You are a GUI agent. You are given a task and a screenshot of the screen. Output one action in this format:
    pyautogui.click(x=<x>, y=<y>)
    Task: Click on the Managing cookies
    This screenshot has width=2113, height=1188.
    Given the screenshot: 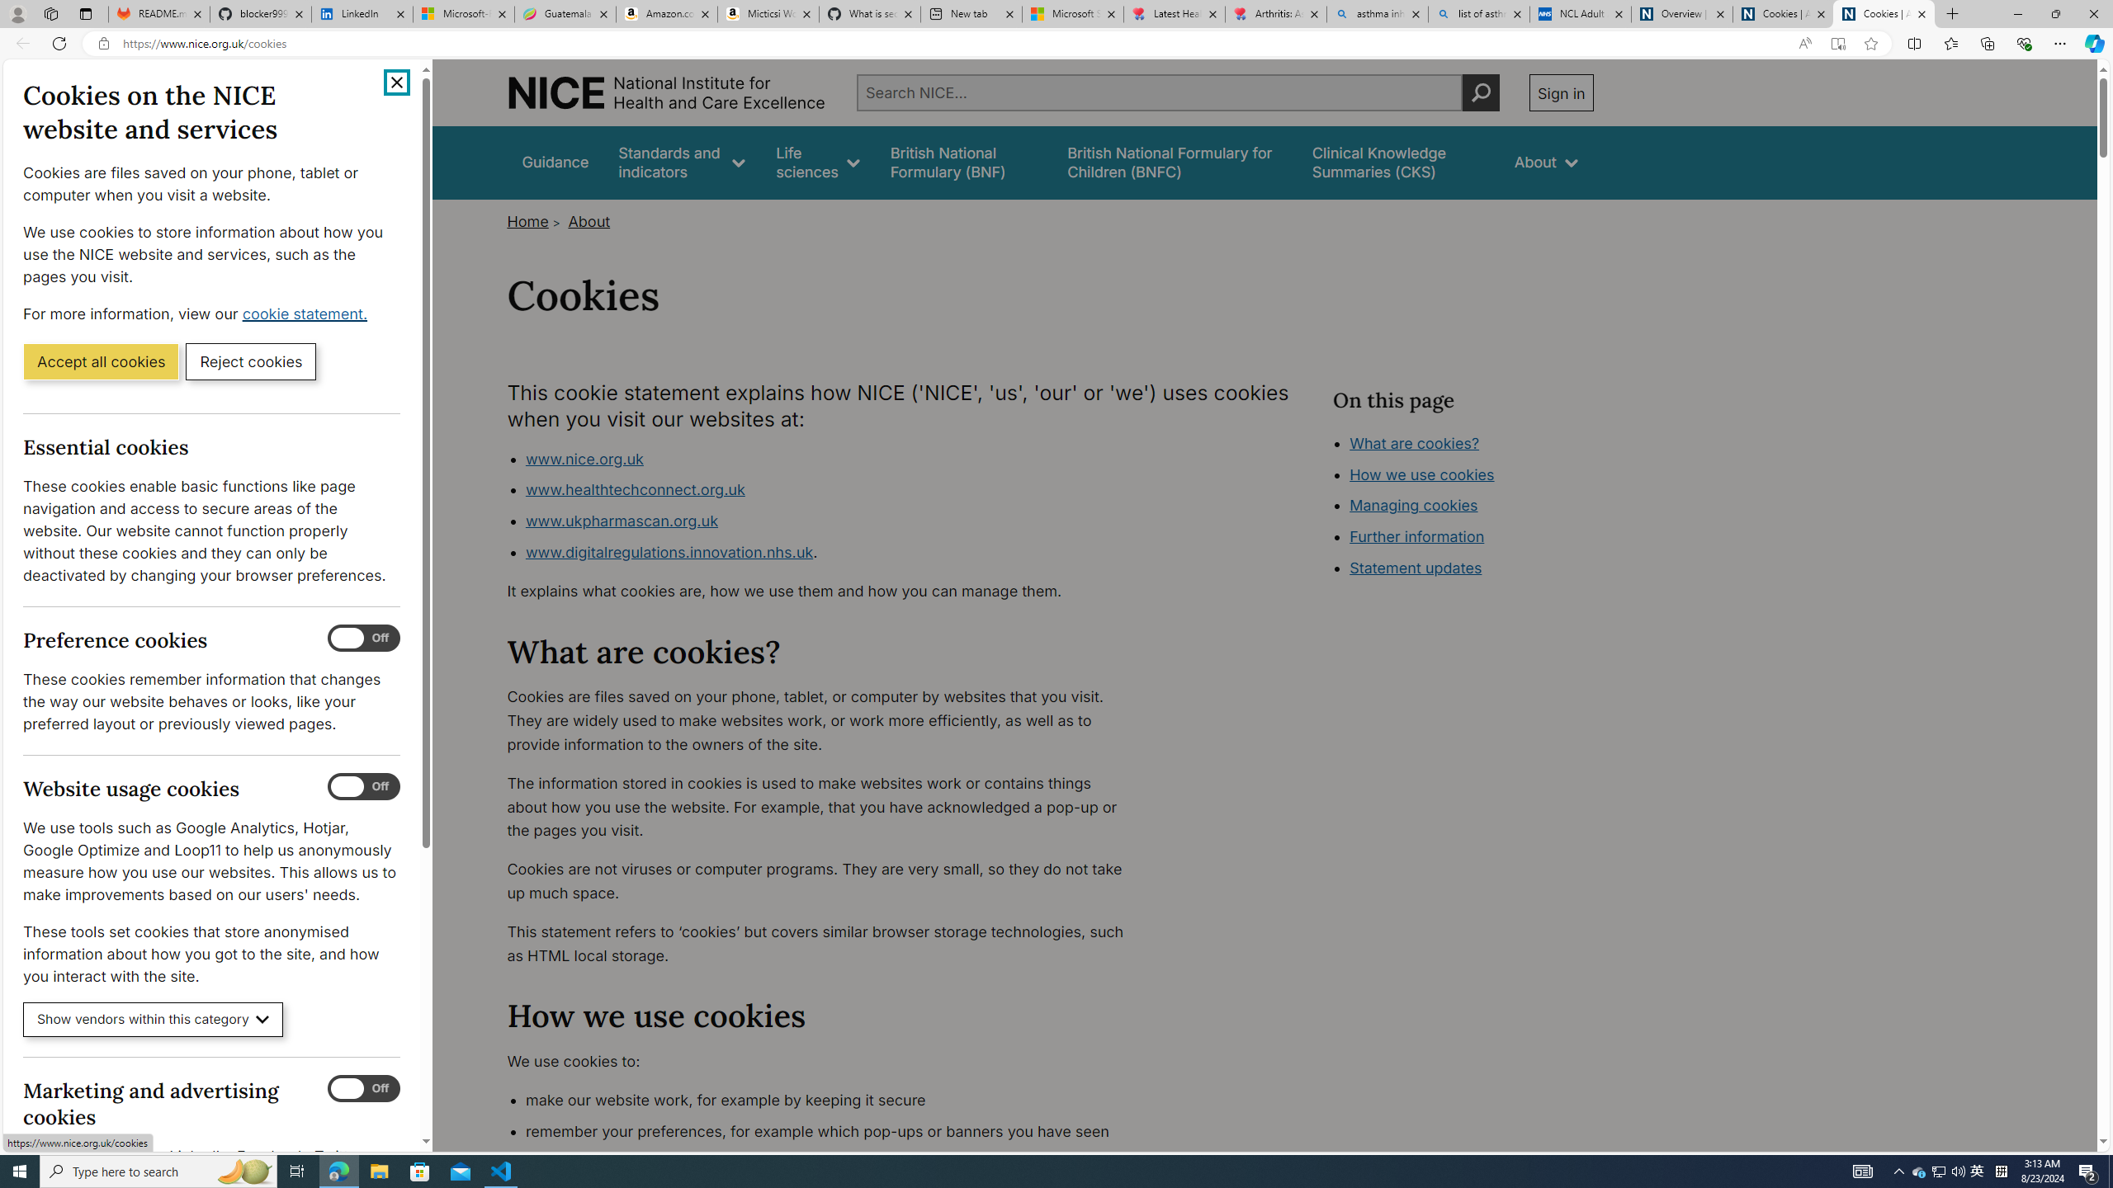 What is the action you would take?
    pyautogui.click(x=1415, y=505)
    